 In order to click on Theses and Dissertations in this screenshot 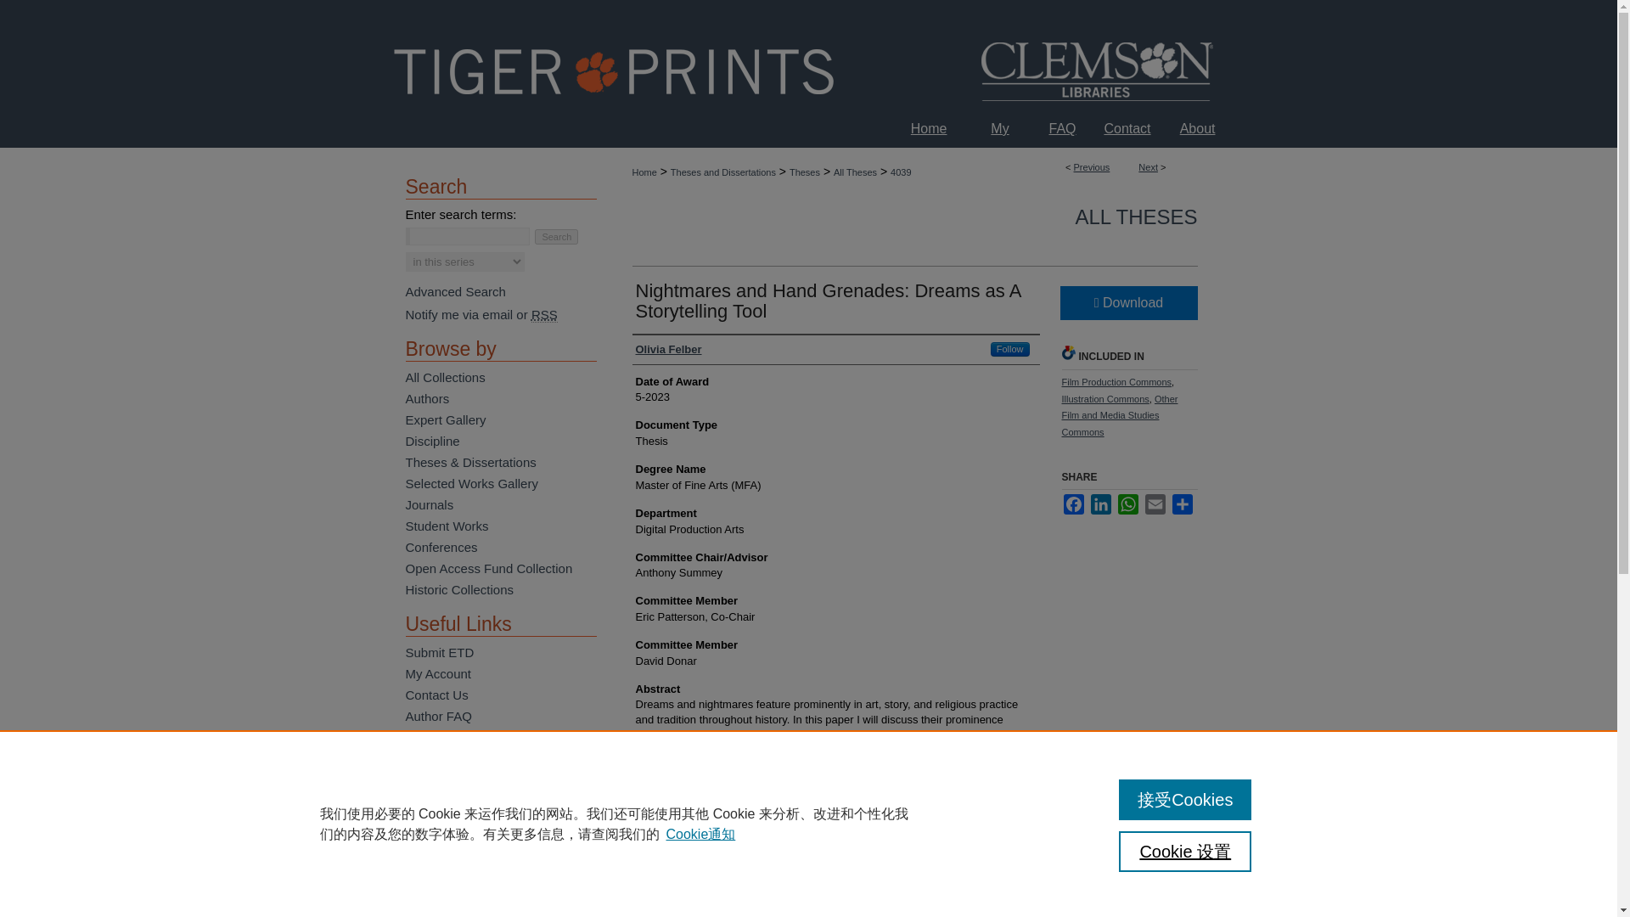, I will do `click(722, 172)`.